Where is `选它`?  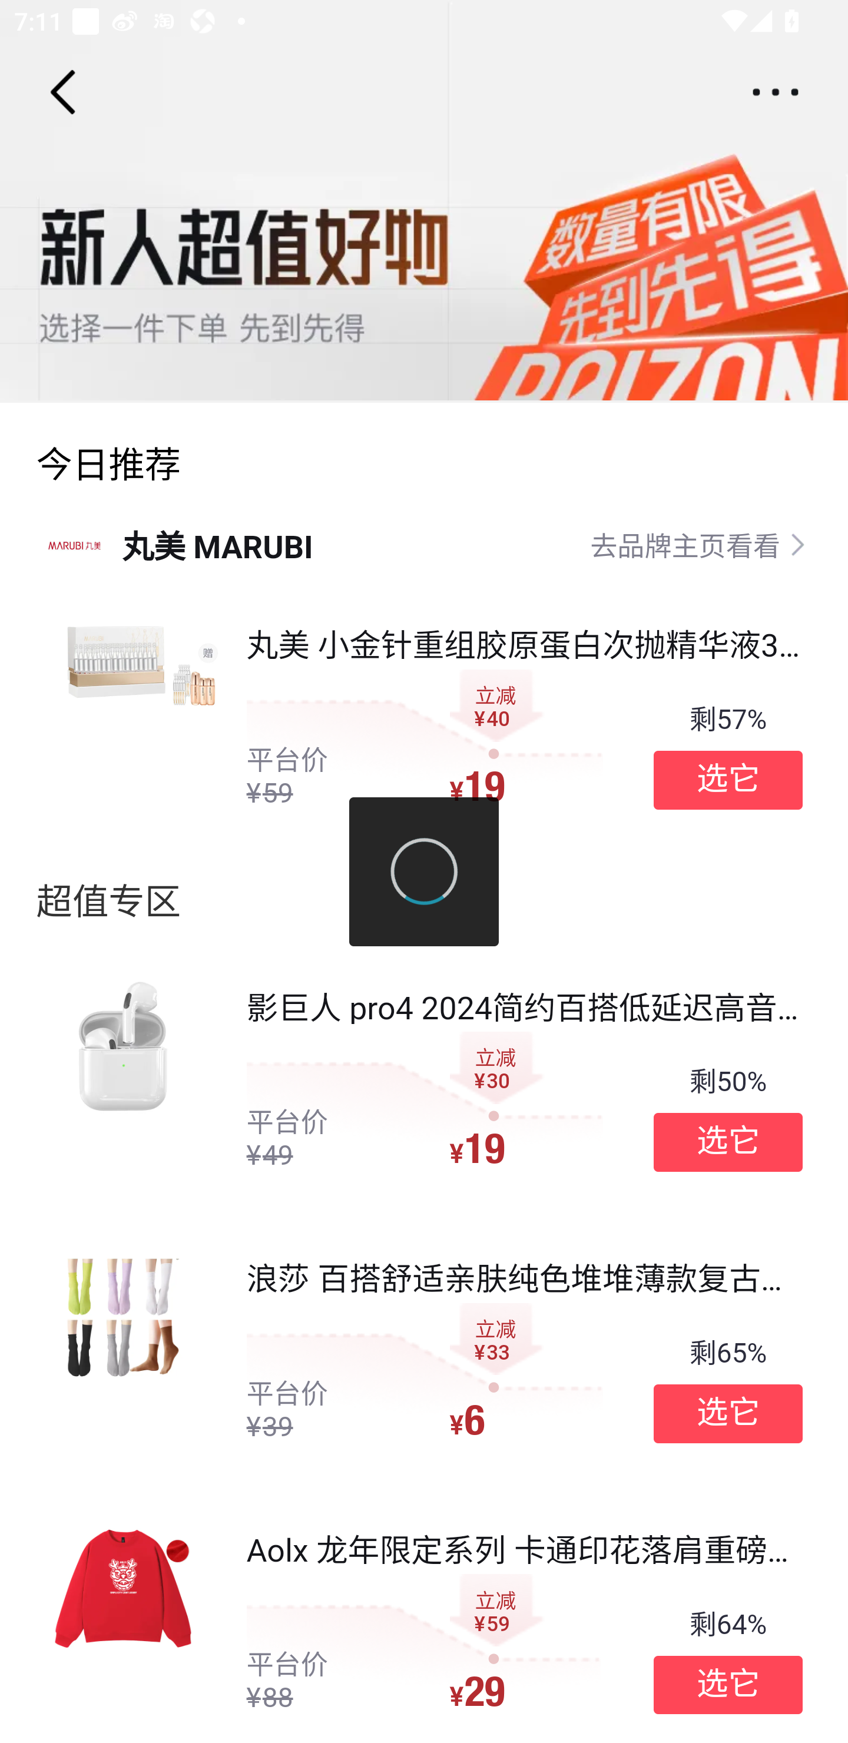 选它 is located at coordinates (728, 1685).